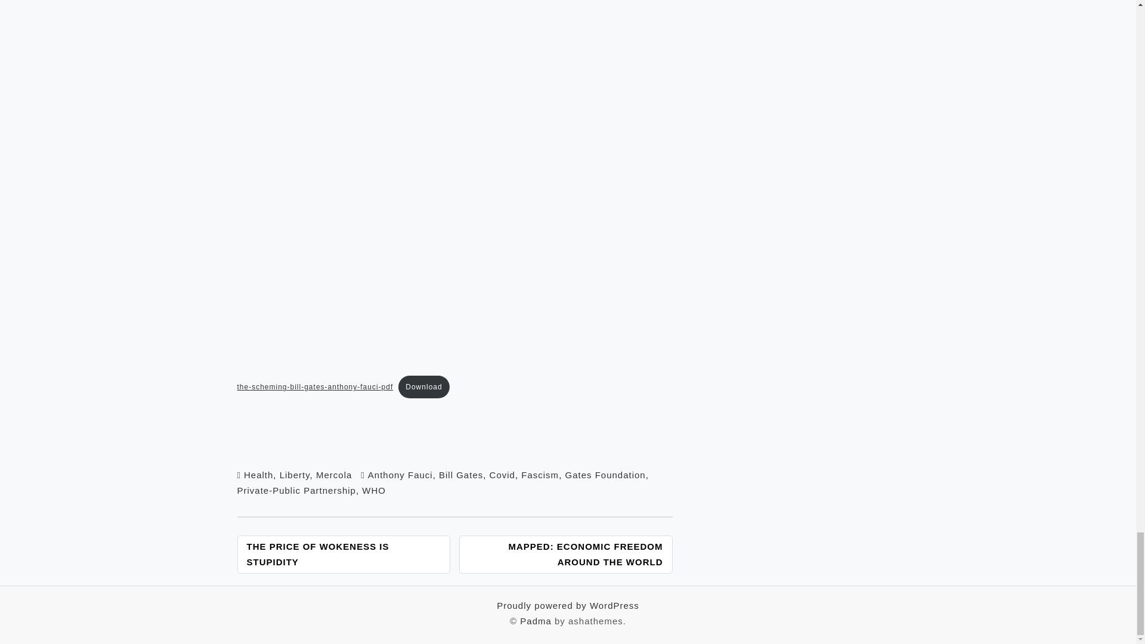 This screenshot has height=644, width=1145. I want to click on Download, so click(423, 386).